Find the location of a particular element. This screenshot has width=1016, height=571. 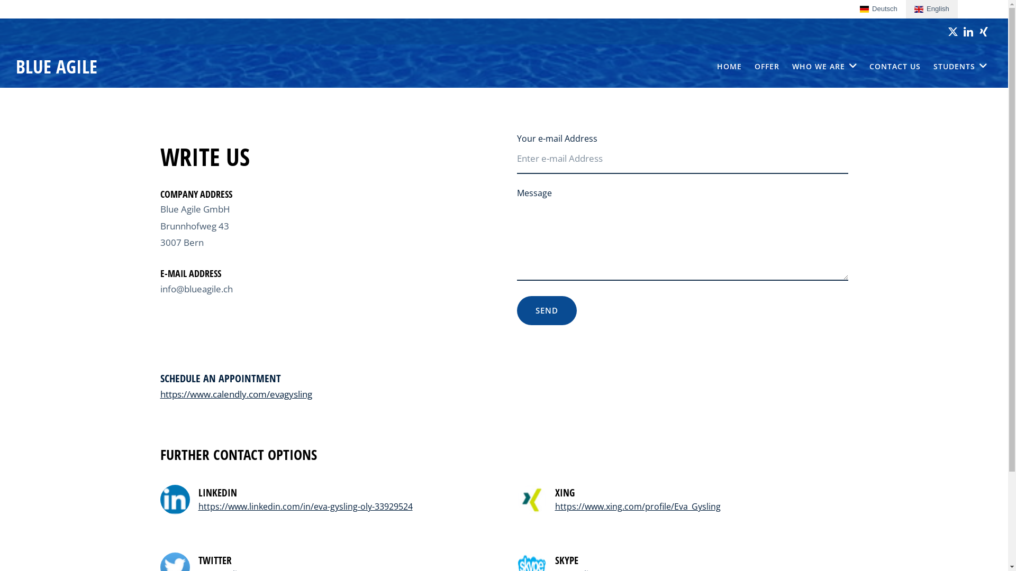

HOME is located at coordinates (729, 67).